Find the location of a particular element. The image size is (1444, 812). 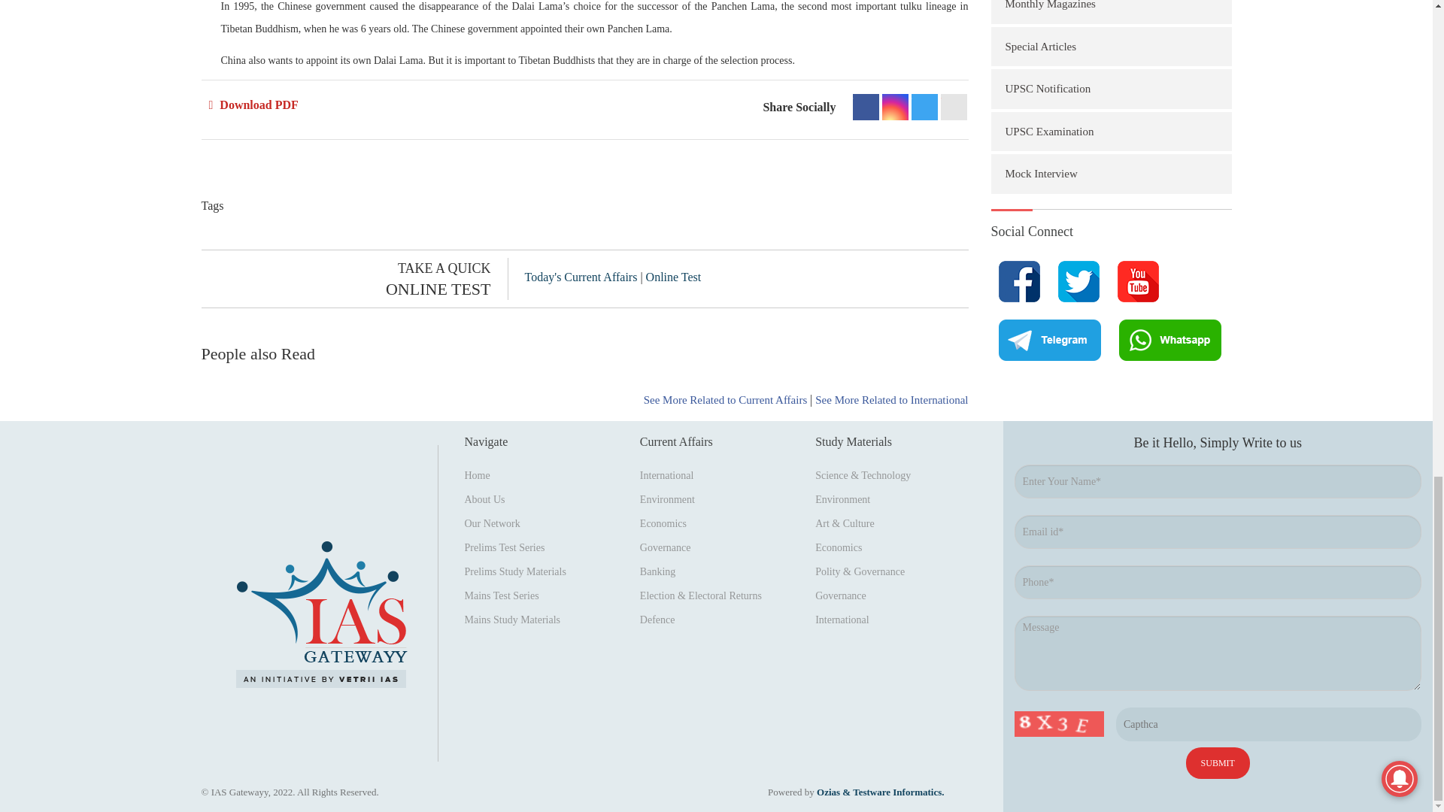

Submit is located at coordinates (1218, 762).